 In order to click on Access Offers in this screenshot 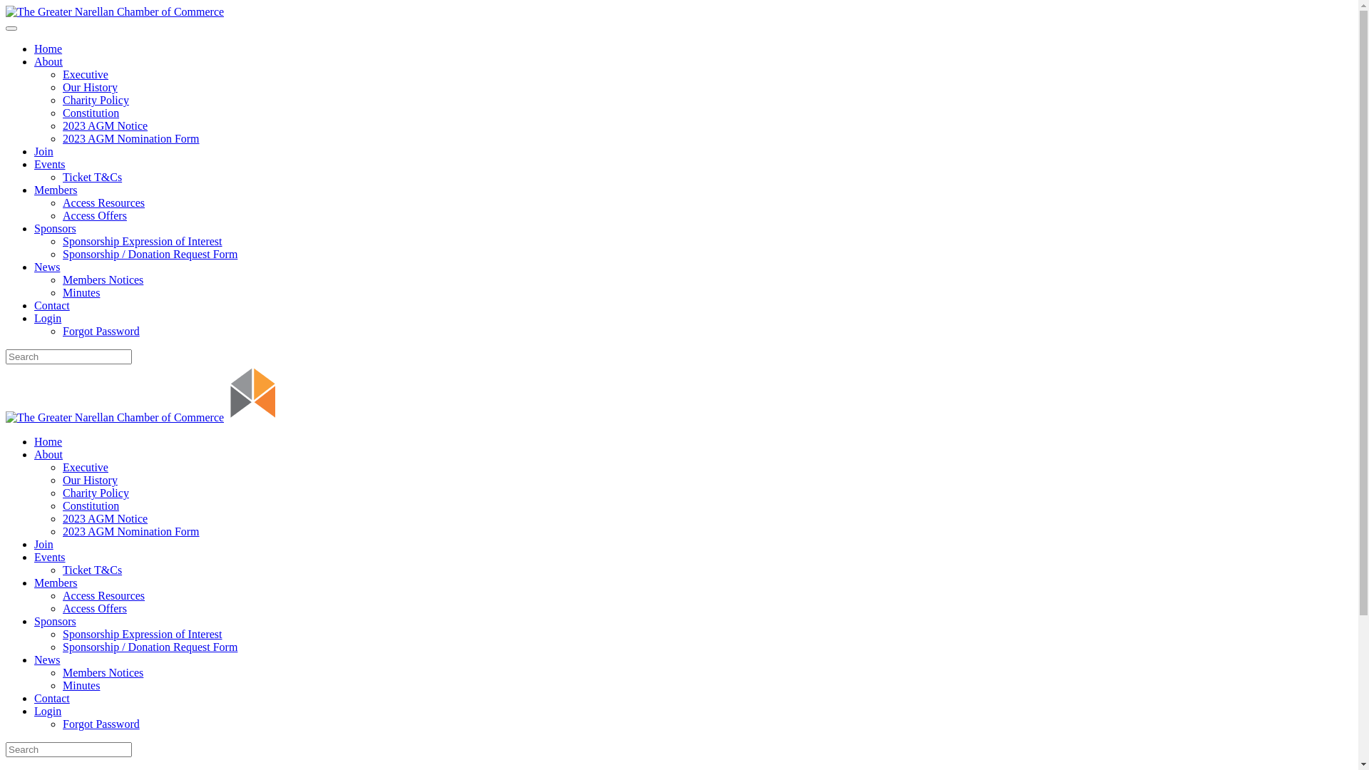, I will do `click(95, 609)`.